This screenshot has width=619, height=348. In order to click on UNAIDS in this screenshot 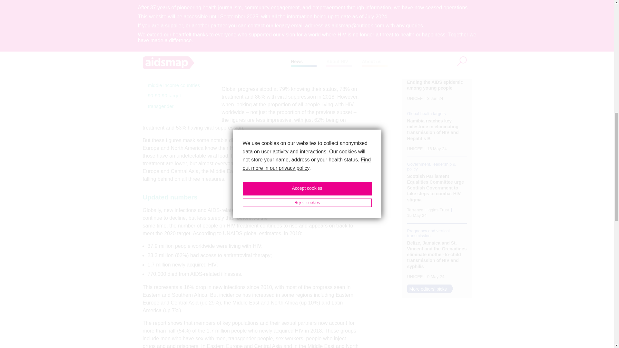, I will do `click(157, 64)`.